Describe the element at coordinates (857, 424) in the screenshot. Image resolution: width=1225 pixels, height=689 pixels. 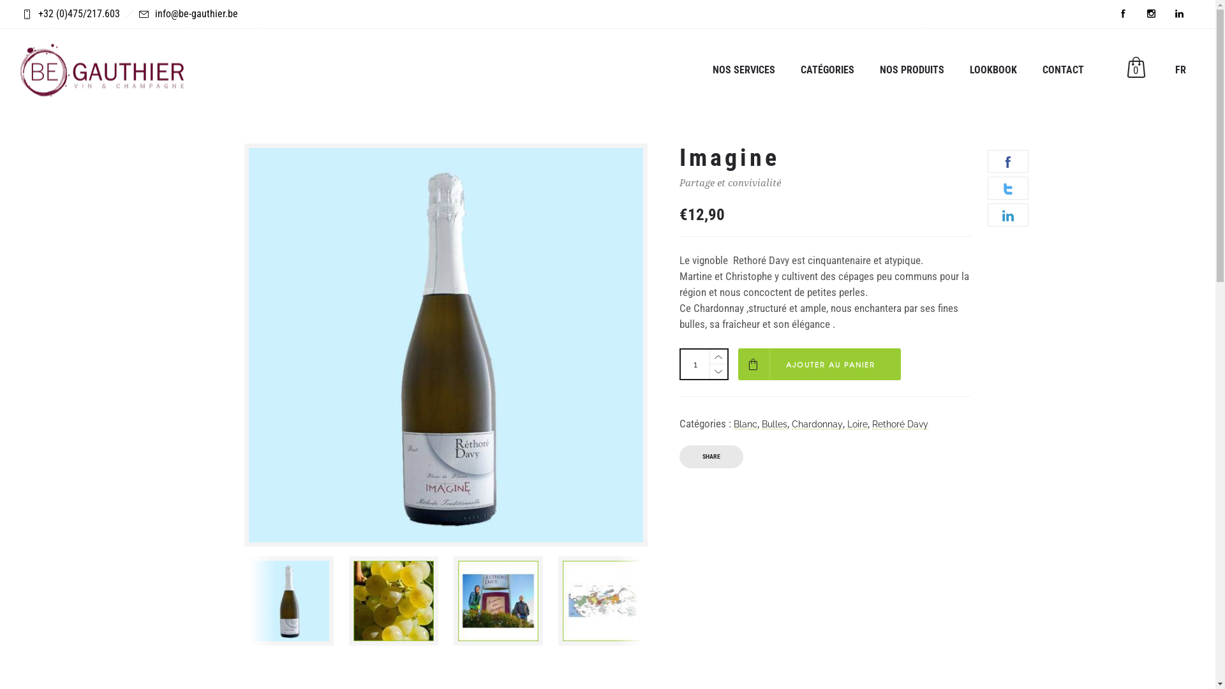
I see `Loire` at that location.